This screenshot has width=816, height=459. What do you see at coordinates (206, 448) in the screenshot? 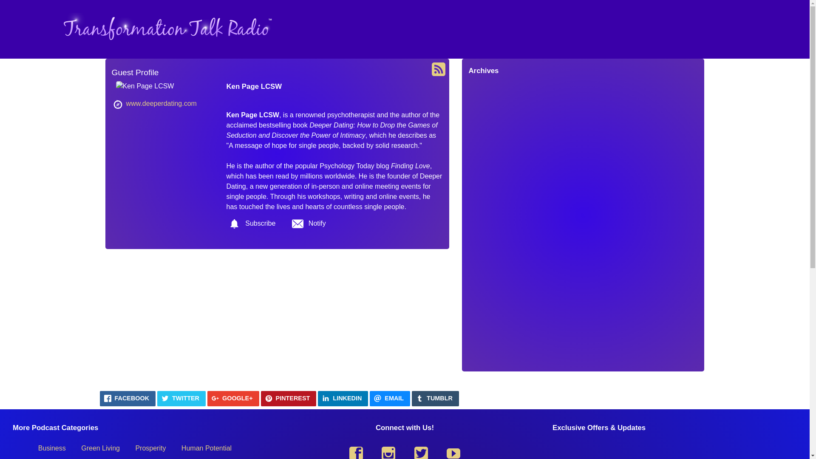
I see `Human Potential` at bounding box center [206, 448].